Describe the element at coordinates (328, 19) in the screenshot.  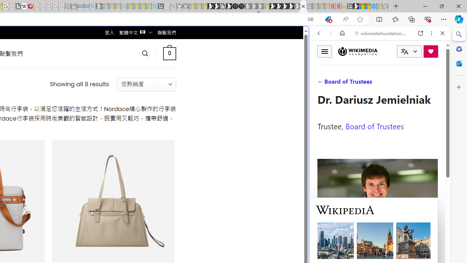
I see `This site has coupons! Shopping in Microsoft Edge, 4` at that location.